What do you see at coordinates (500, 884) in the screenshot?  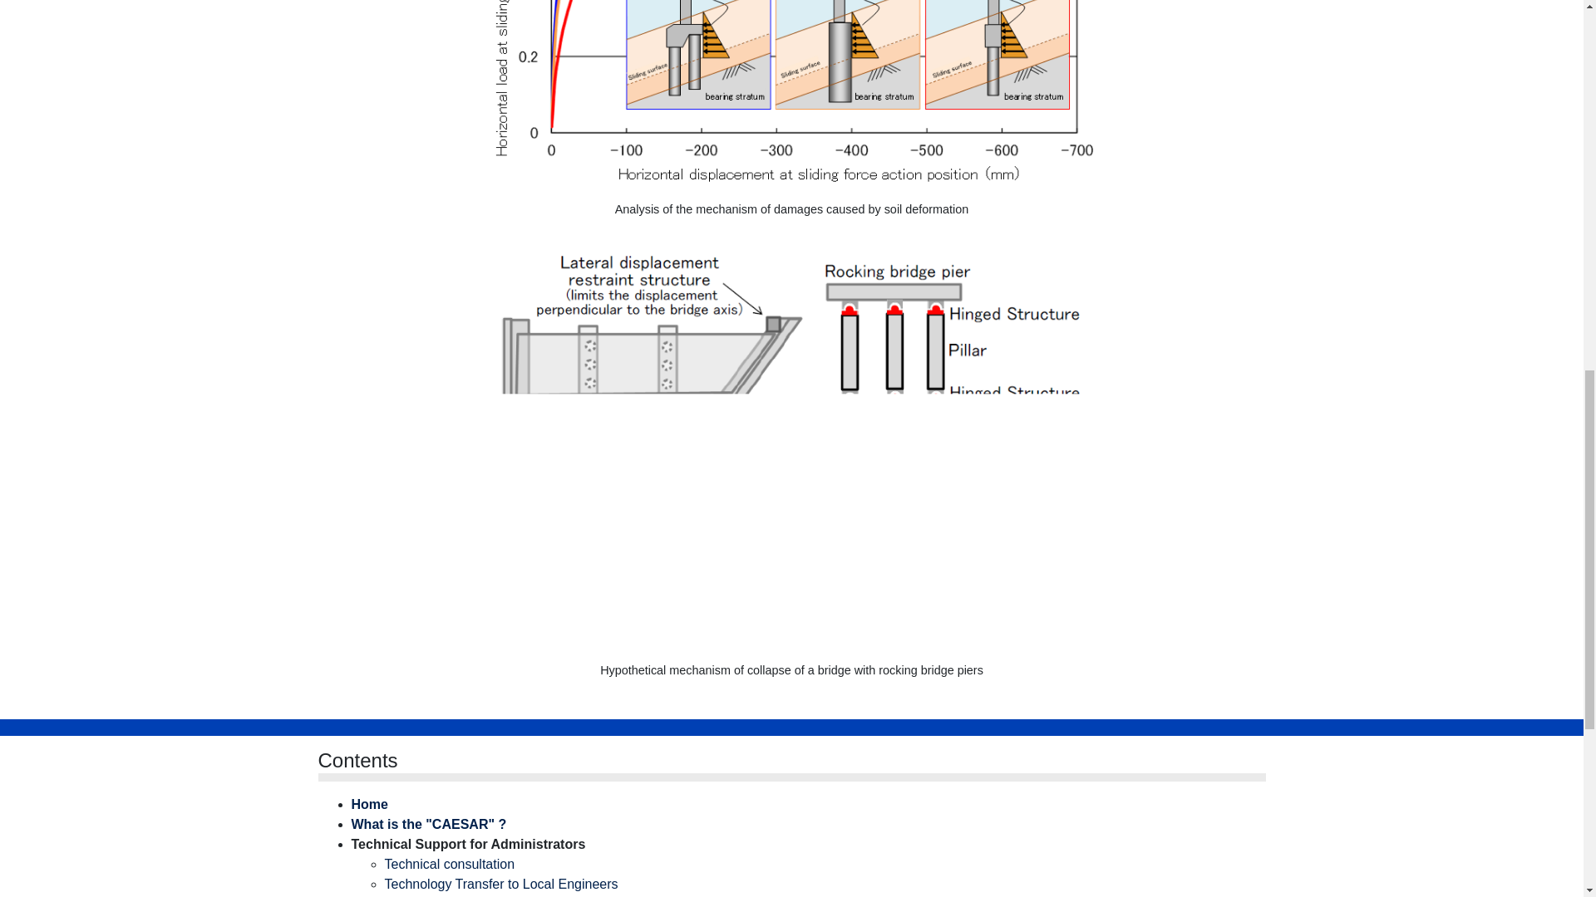 I see `Technology Transfer to Local Engineers` at bounding box center [500, 884].